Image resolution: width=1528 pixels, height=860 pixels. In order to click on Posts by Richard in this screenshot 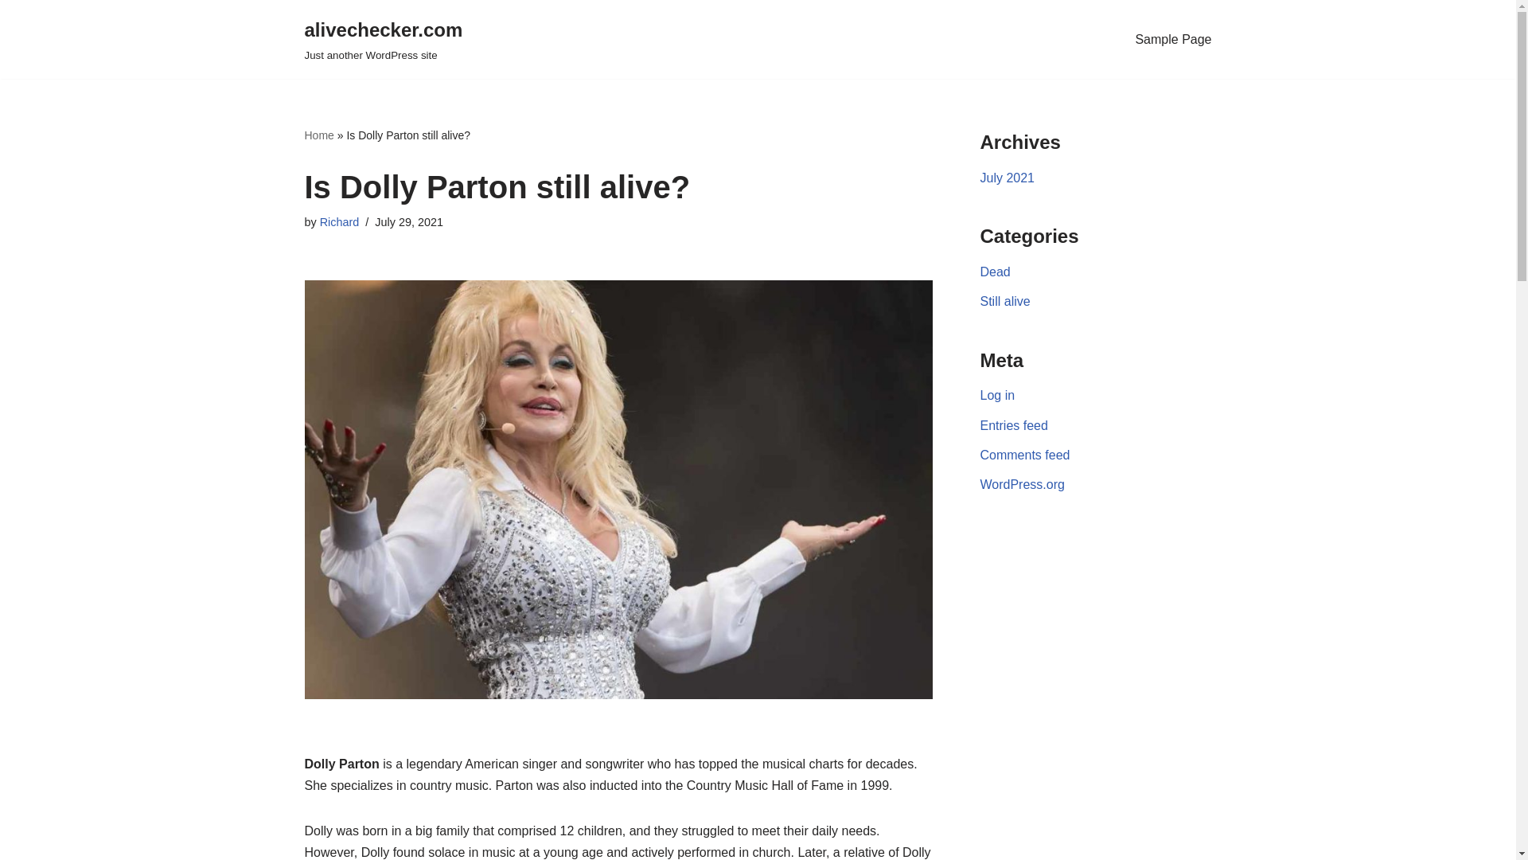, I will do `click(339, 222)`.